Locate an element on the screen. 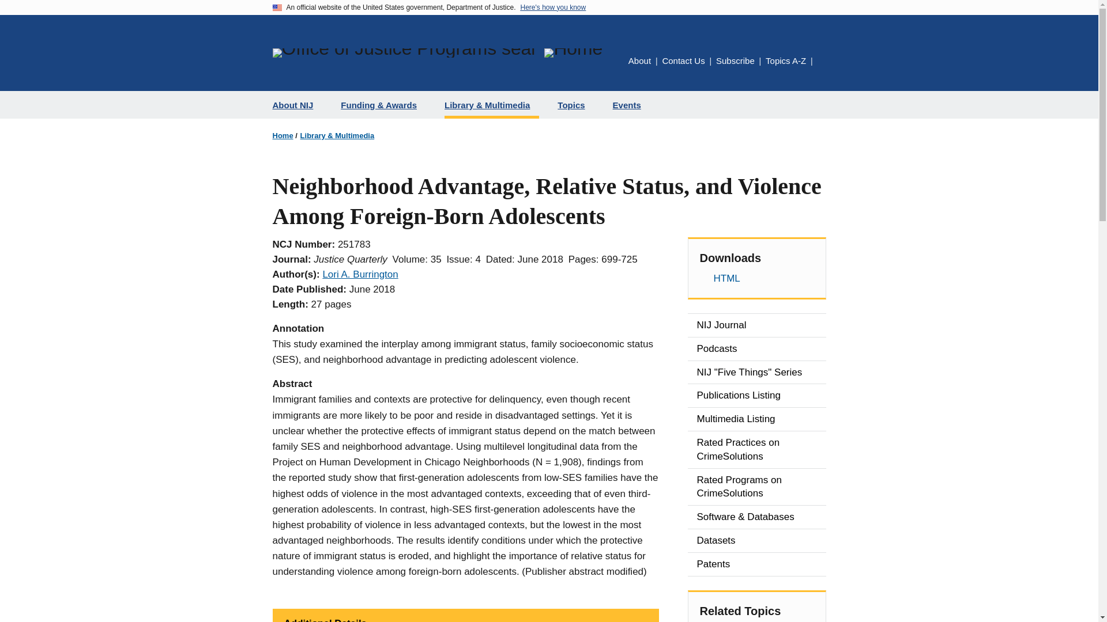 The height and width of the screenshot is (622, 1107). Lori A. Burrington is located at coordinates (360, 274).